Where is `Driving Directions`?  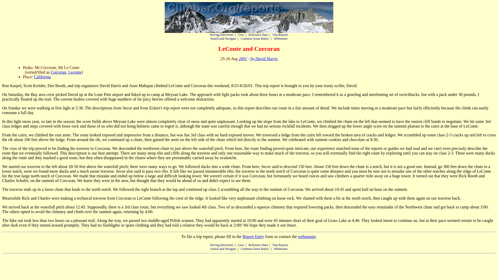
Driving Directions is located at coordinates (221, 245).